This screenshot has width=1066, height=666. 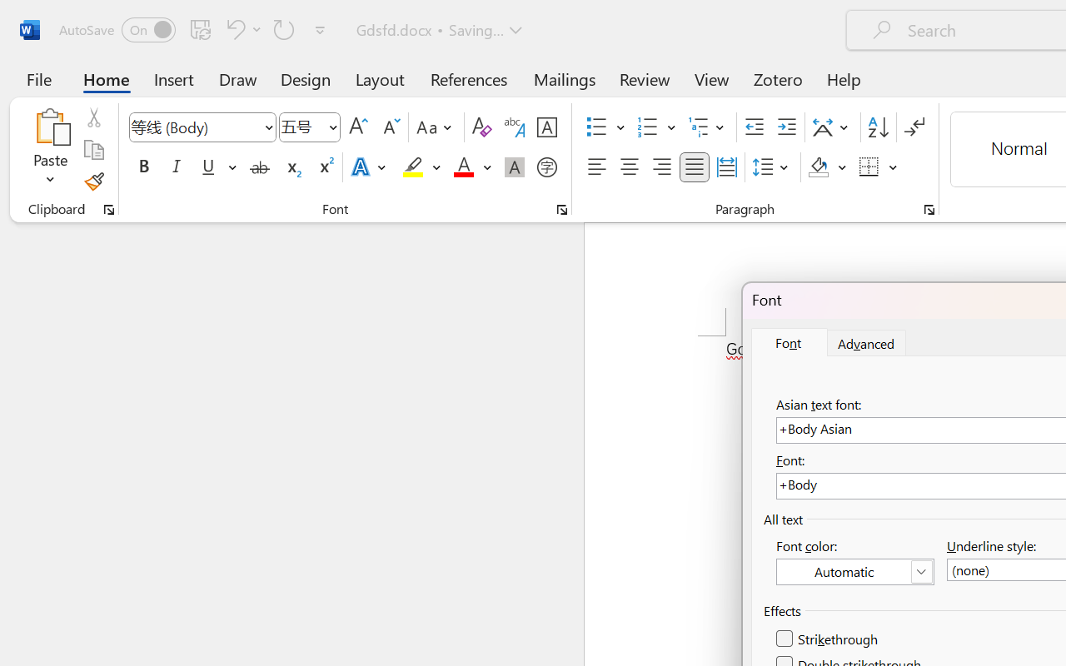 What do you see at coordinates (786, 127) in the screenshot?
I see `Increase Indent` at bounding box center [786, 127].